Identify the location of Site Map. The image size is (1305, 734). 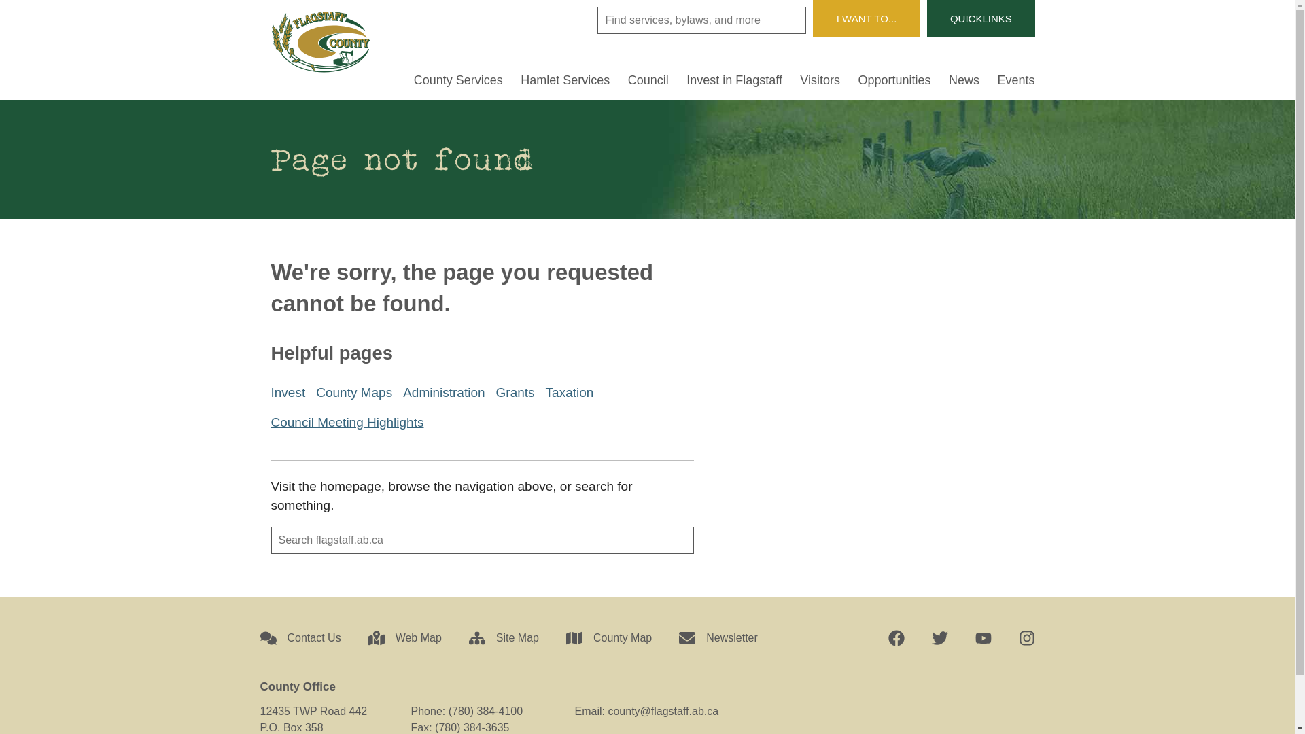
(504, 638).